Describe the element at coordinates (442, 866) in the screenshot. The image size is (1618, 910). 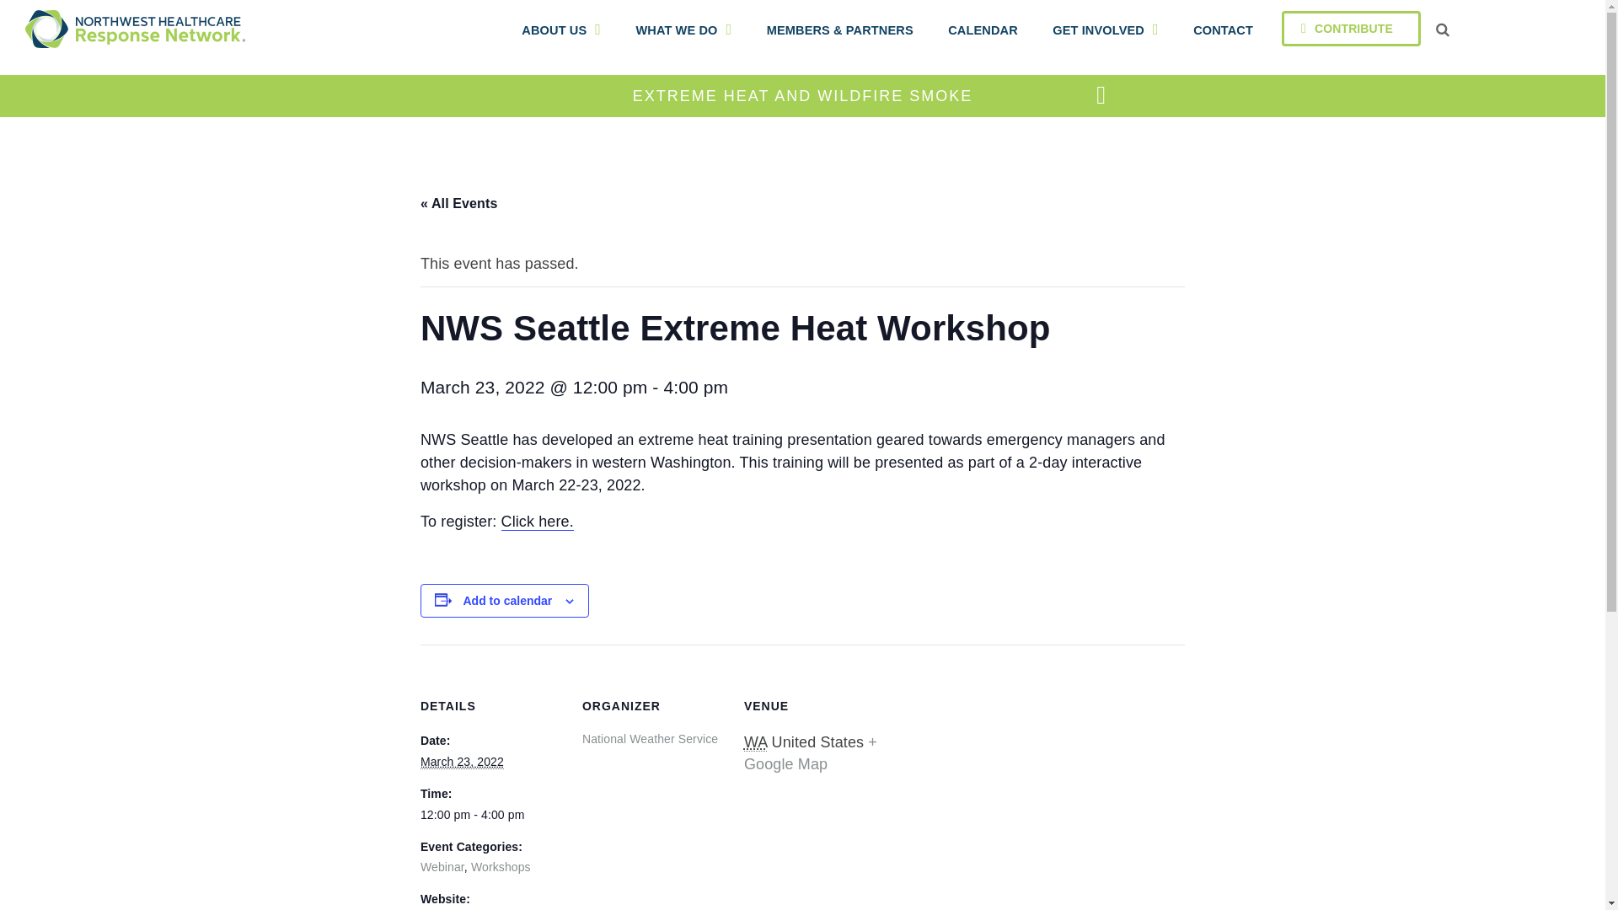
I see `Webinar` at that location.